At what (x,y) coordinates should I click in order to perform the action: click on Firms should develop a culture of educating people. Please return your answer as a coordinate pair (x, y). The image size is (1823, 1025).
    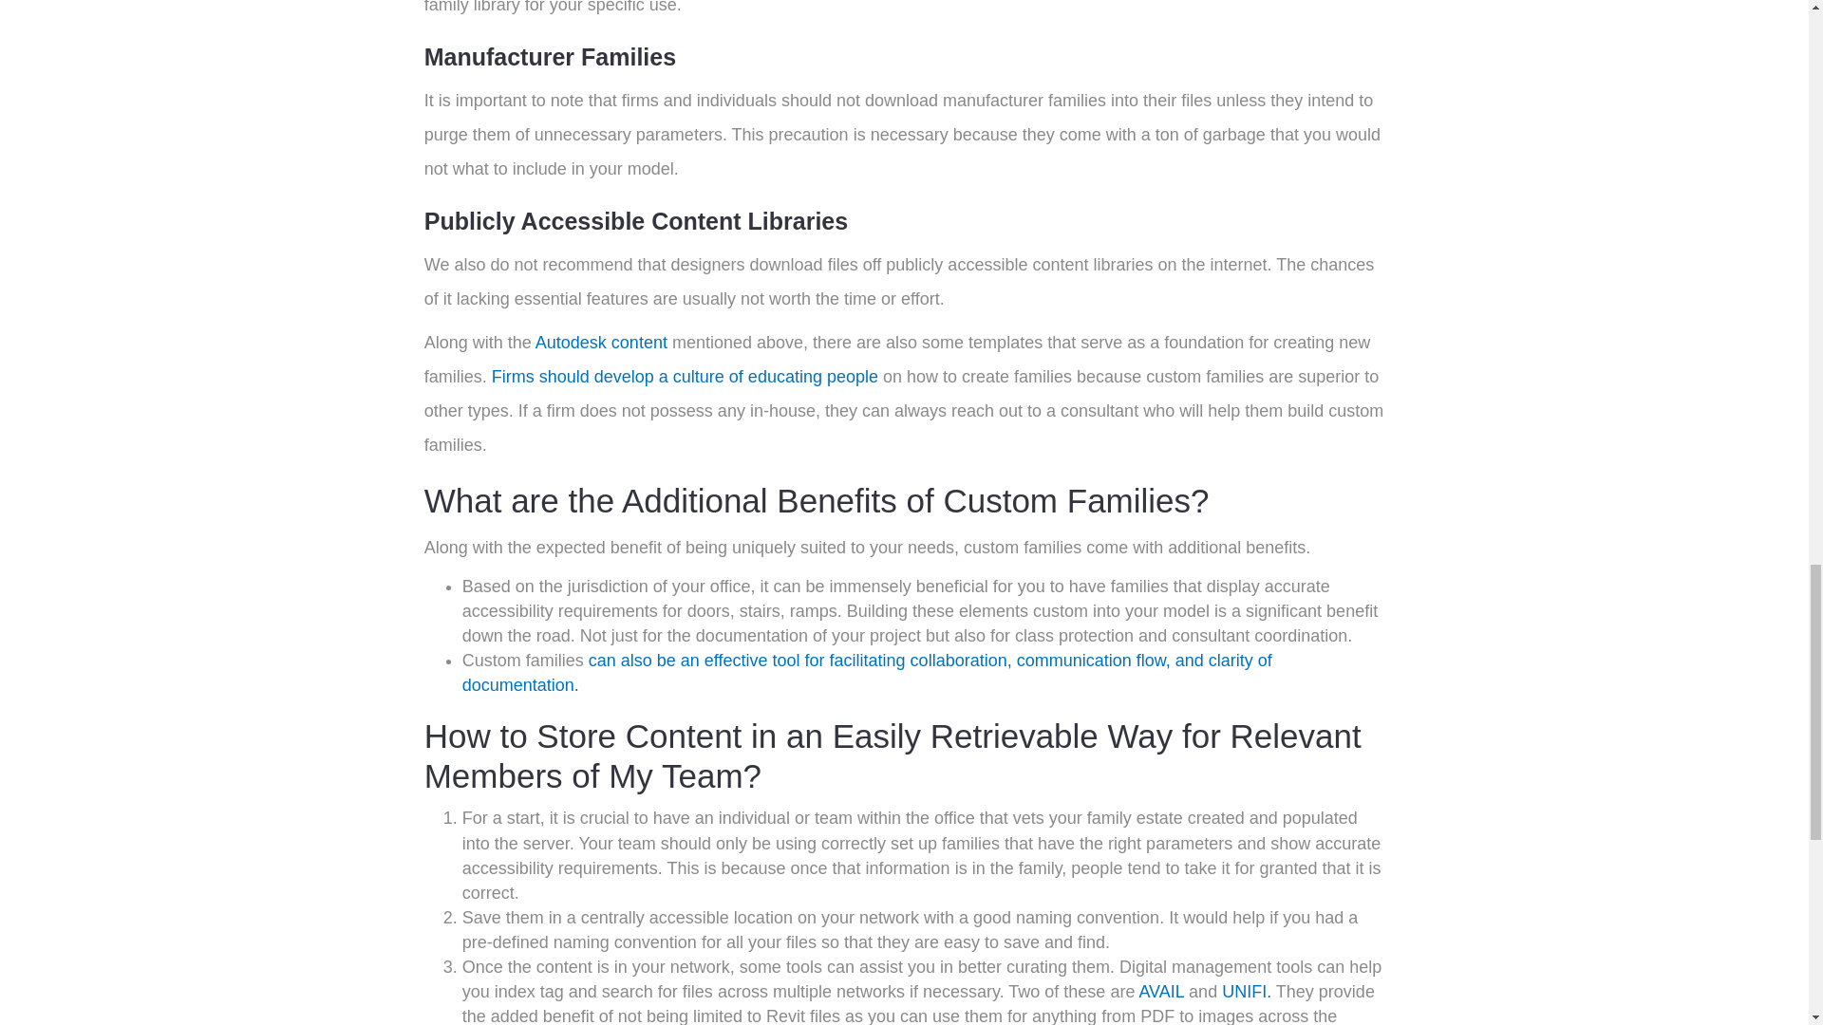
    Looking at the image, I should click on (686, 376).